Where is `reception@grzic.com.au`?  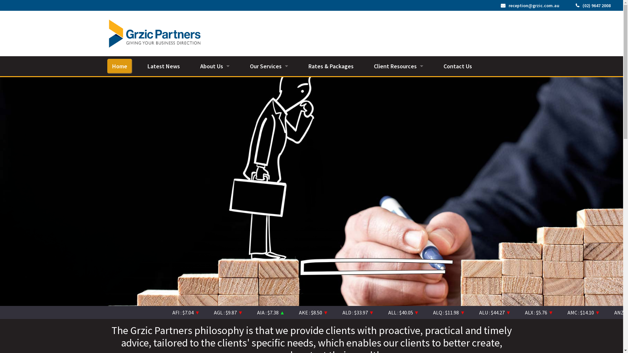 reception@grzic.com.au is located at coordinates (530, 6).